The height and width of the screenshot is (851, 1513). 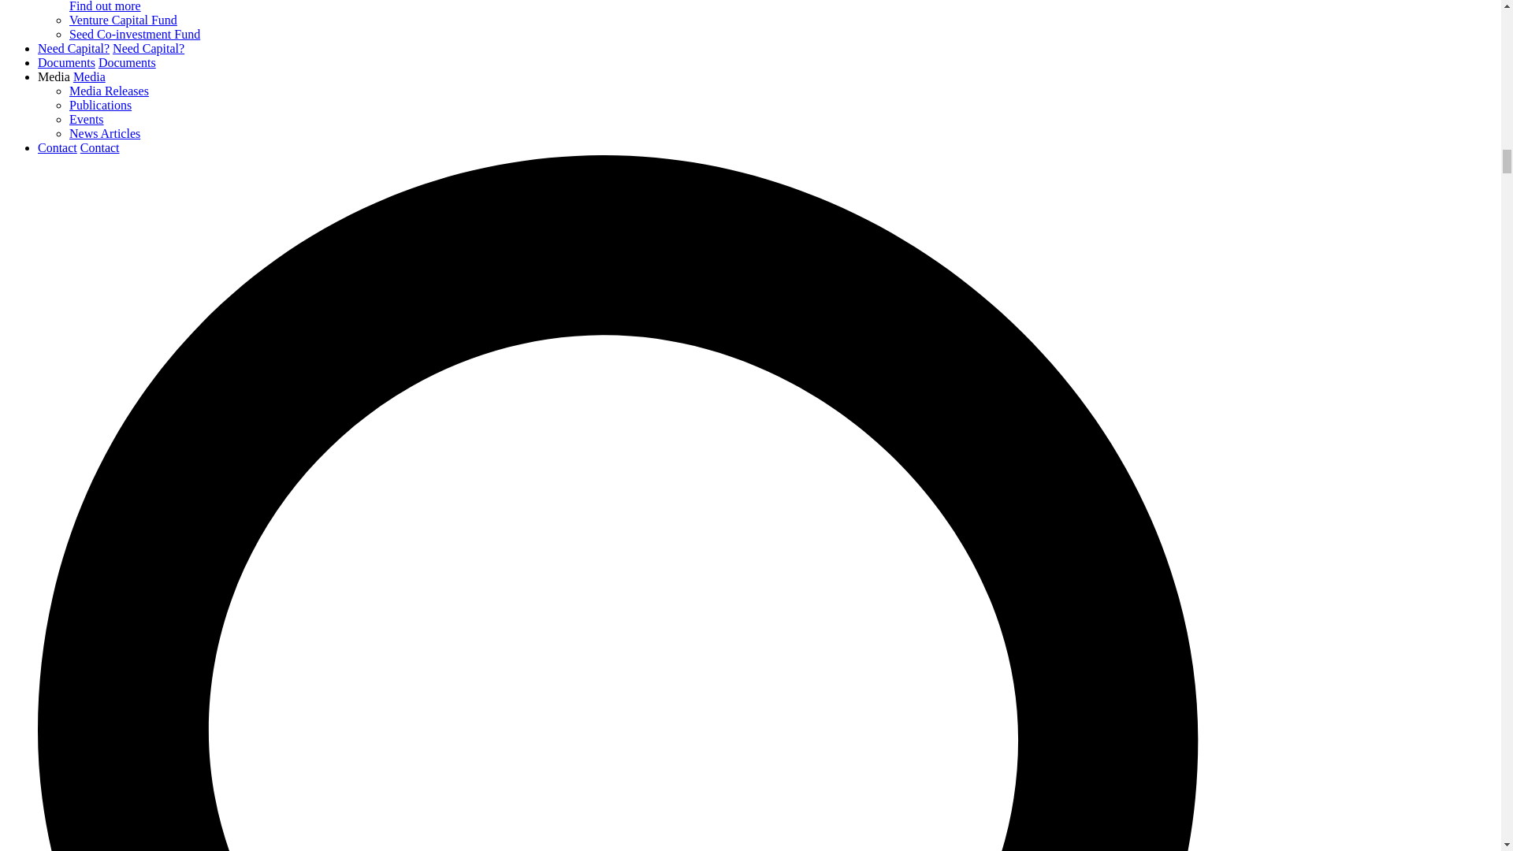 I want to click on News Articles, so click(x=105, y=133).